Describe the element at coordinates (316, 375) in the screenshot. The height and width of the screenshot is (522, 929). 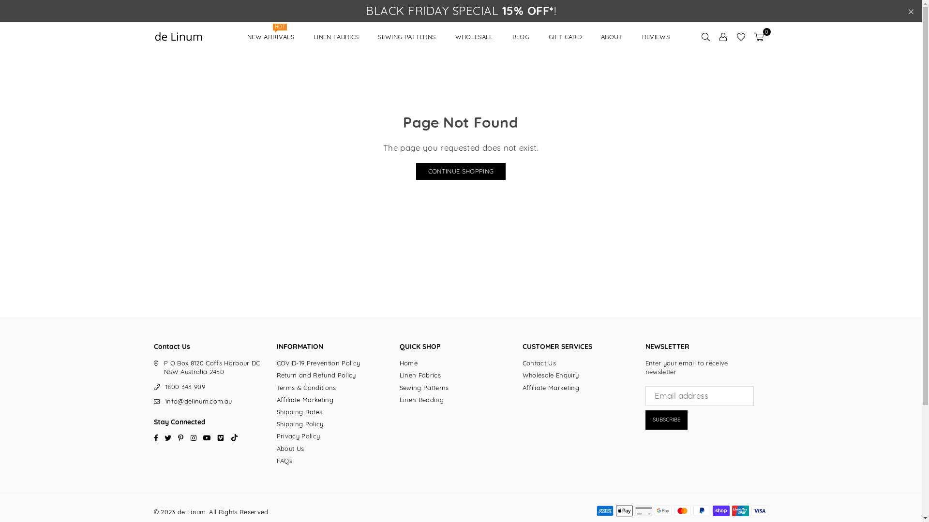
I see `Return and Refund Policy` at that location.